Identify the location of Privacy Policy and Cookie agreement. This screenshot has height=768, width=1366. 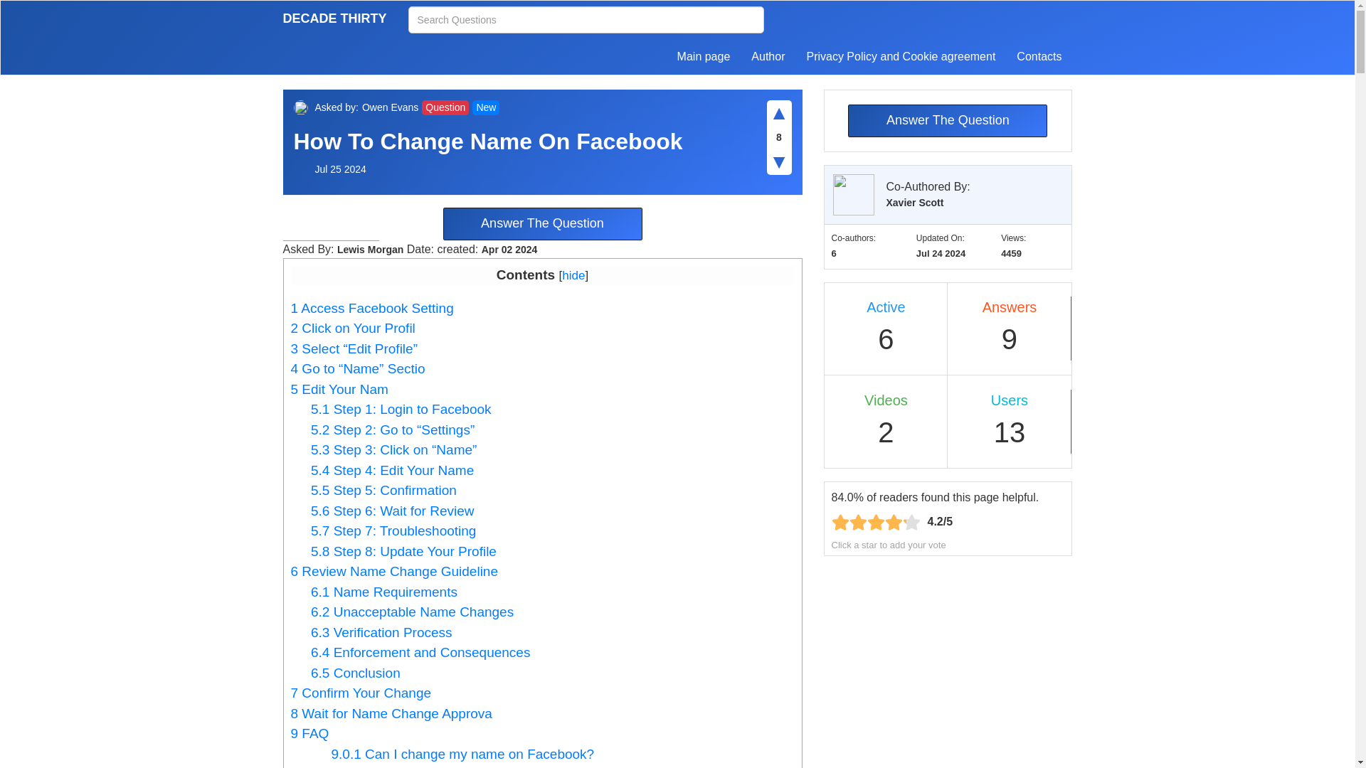
(900, 57).